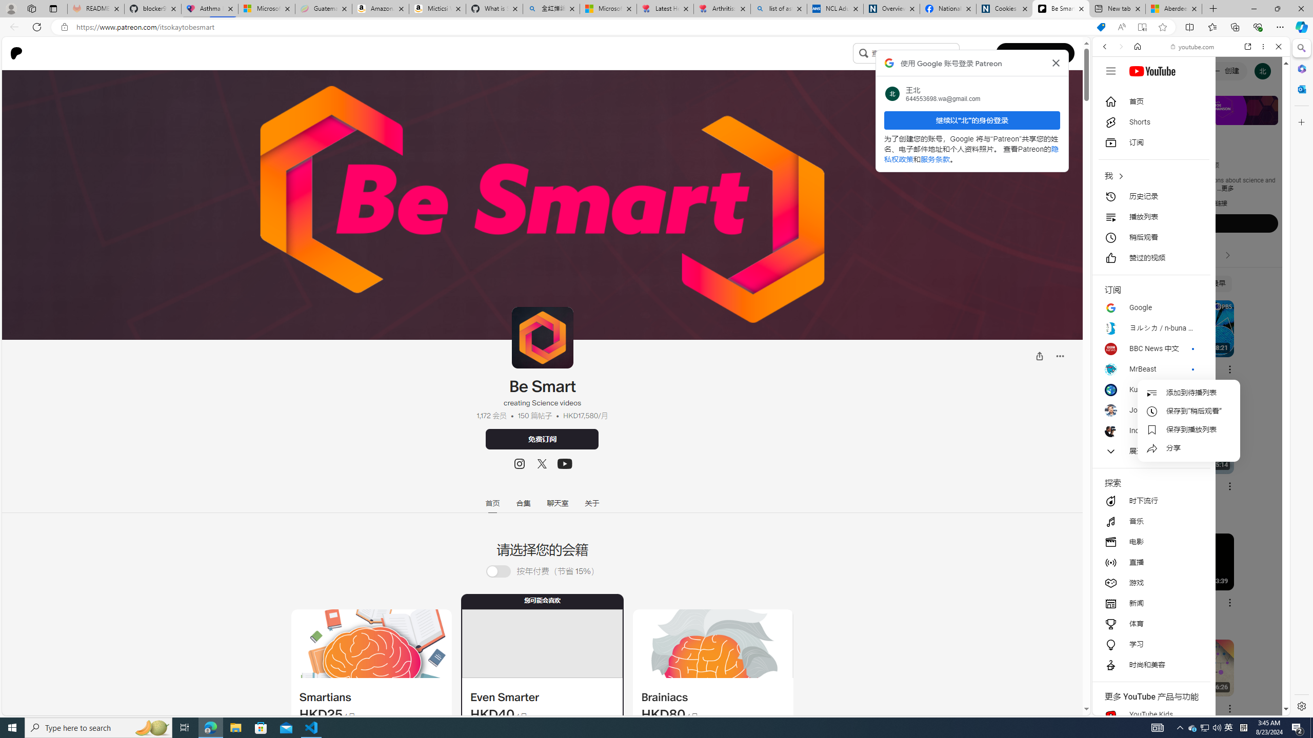 This screenshot has width=1313, height=738. I want to click on Show More Music, so click(1254, 280).